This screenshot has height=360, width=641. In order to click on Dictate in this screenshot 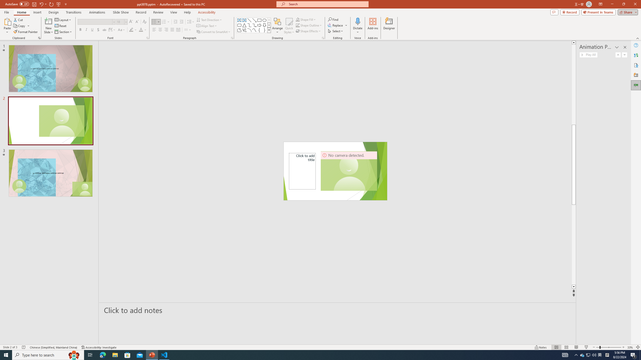, I will do `click(358, 21)`.